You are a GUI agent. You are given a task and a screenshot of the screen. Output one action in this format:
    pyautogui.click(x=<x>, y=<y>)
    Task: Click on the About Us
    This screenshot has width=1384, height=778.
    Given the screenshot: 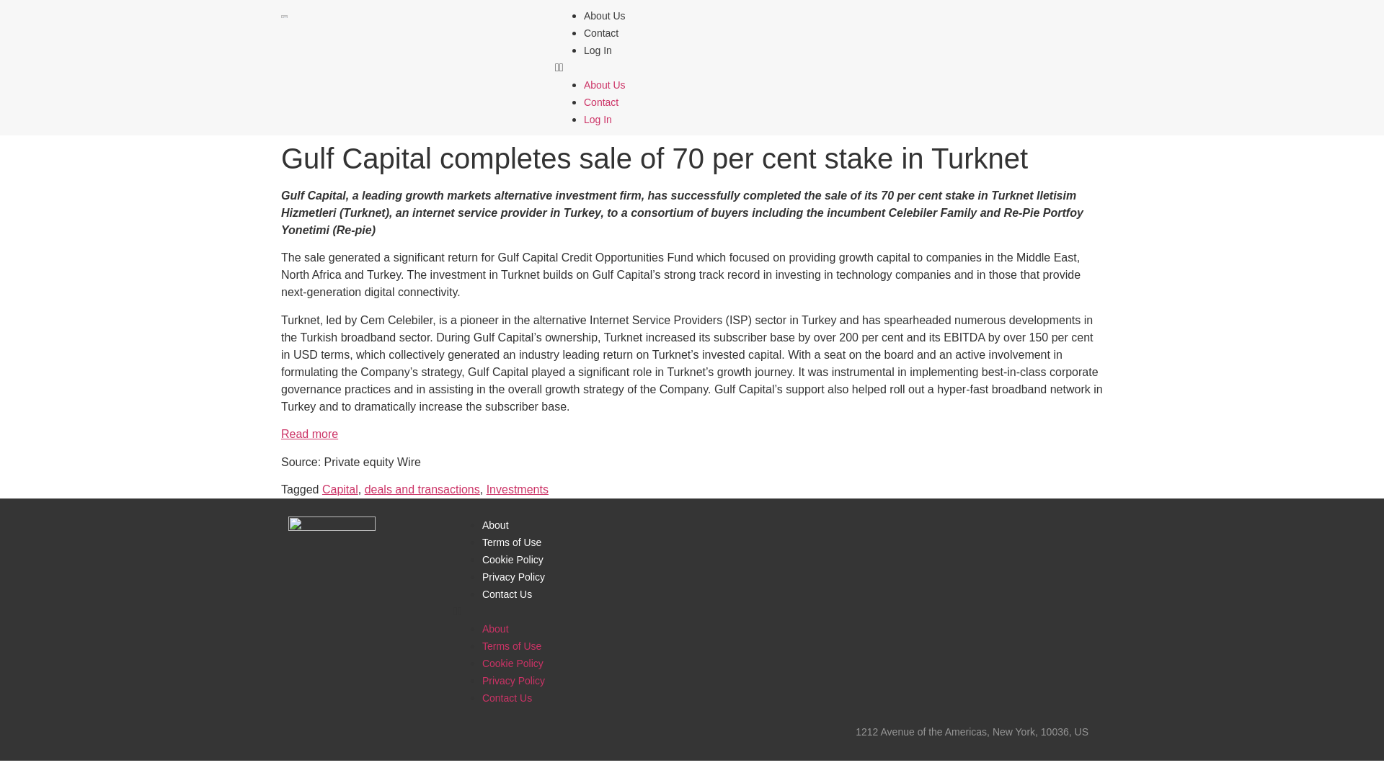 What is the action you would take?
    pyautogui.click(x=604, y=85)
    